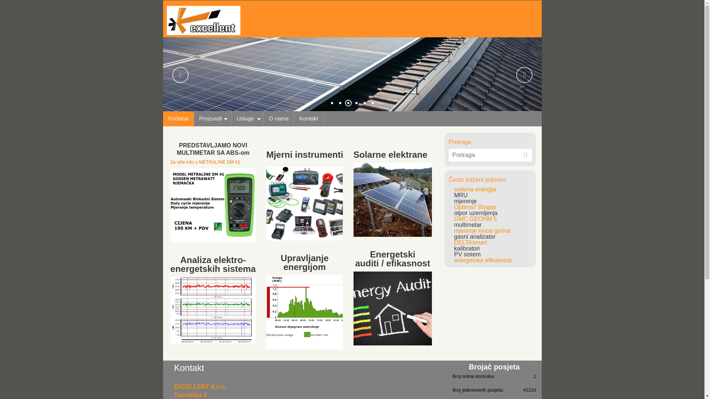 The image size is (710, 399). What do you see at coordinates (467, 248) in the screenshot?
I see `kalibratori` at bounding box center [467, 248].